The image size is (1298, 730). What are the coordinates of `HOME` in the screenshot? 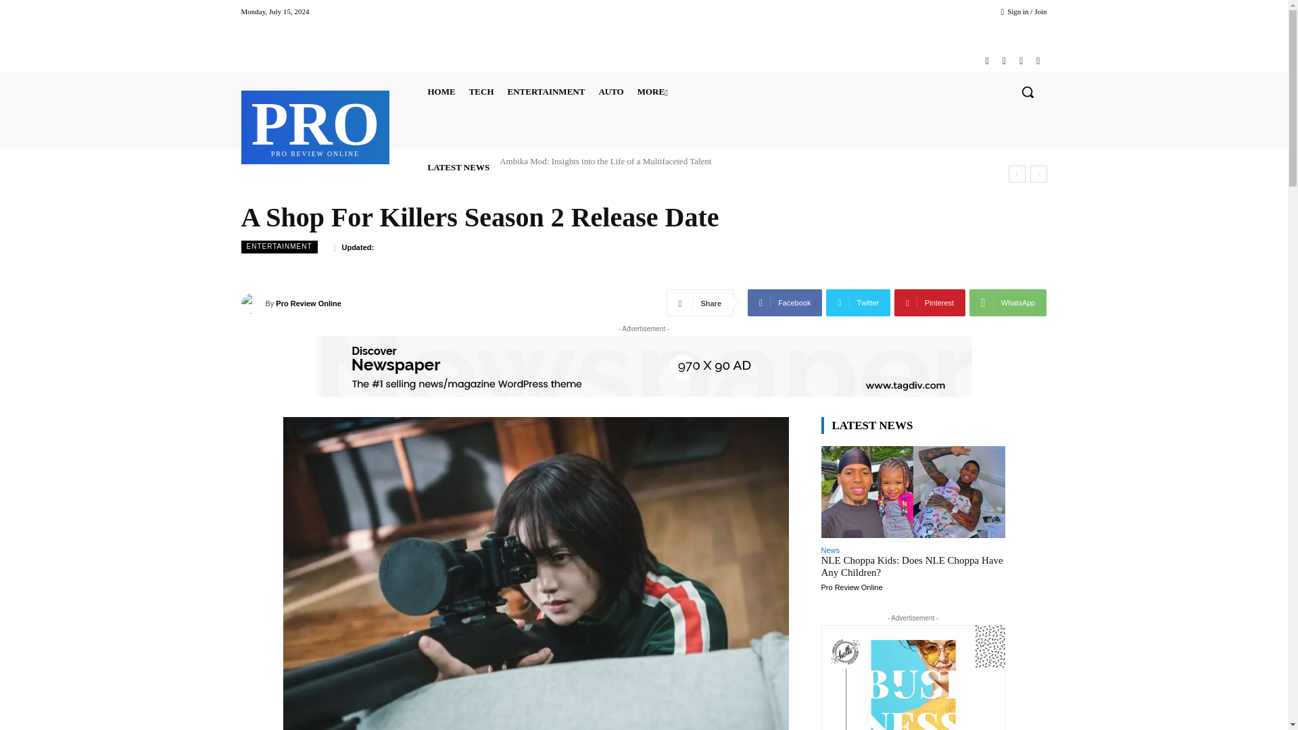 It's located at (441, 92).